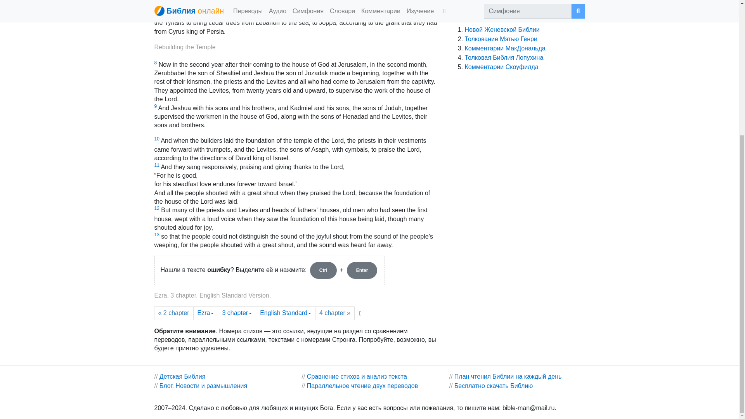 This screenshot has width=745, height=419. I want to click on 13, so click(157, 235).